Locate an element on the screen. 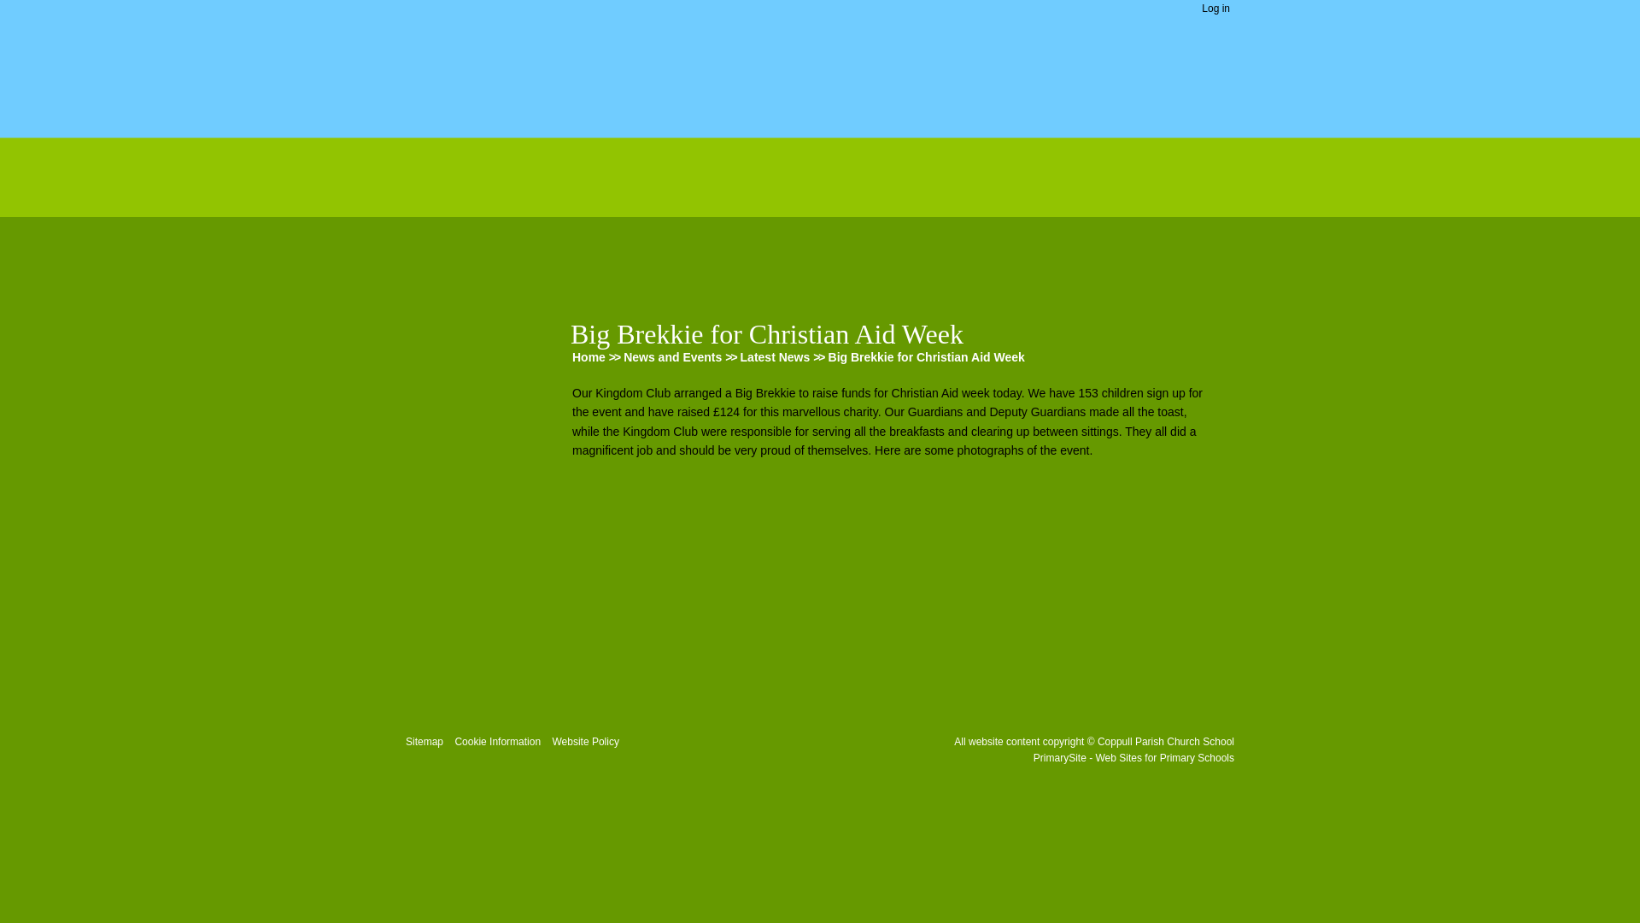 Image resolution: width=1640 pixels, height=923 pixels. Latest News is located at coordinates (776, 357).